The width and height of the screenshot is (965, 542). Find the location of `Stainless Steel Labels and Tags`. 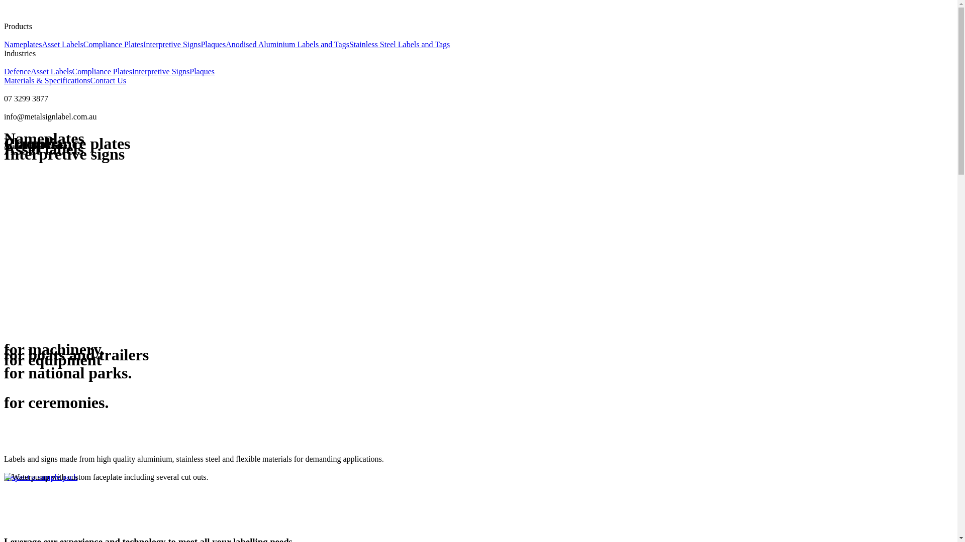

Stainless Steel Labels and Tags is located at coordinates (400, 44).